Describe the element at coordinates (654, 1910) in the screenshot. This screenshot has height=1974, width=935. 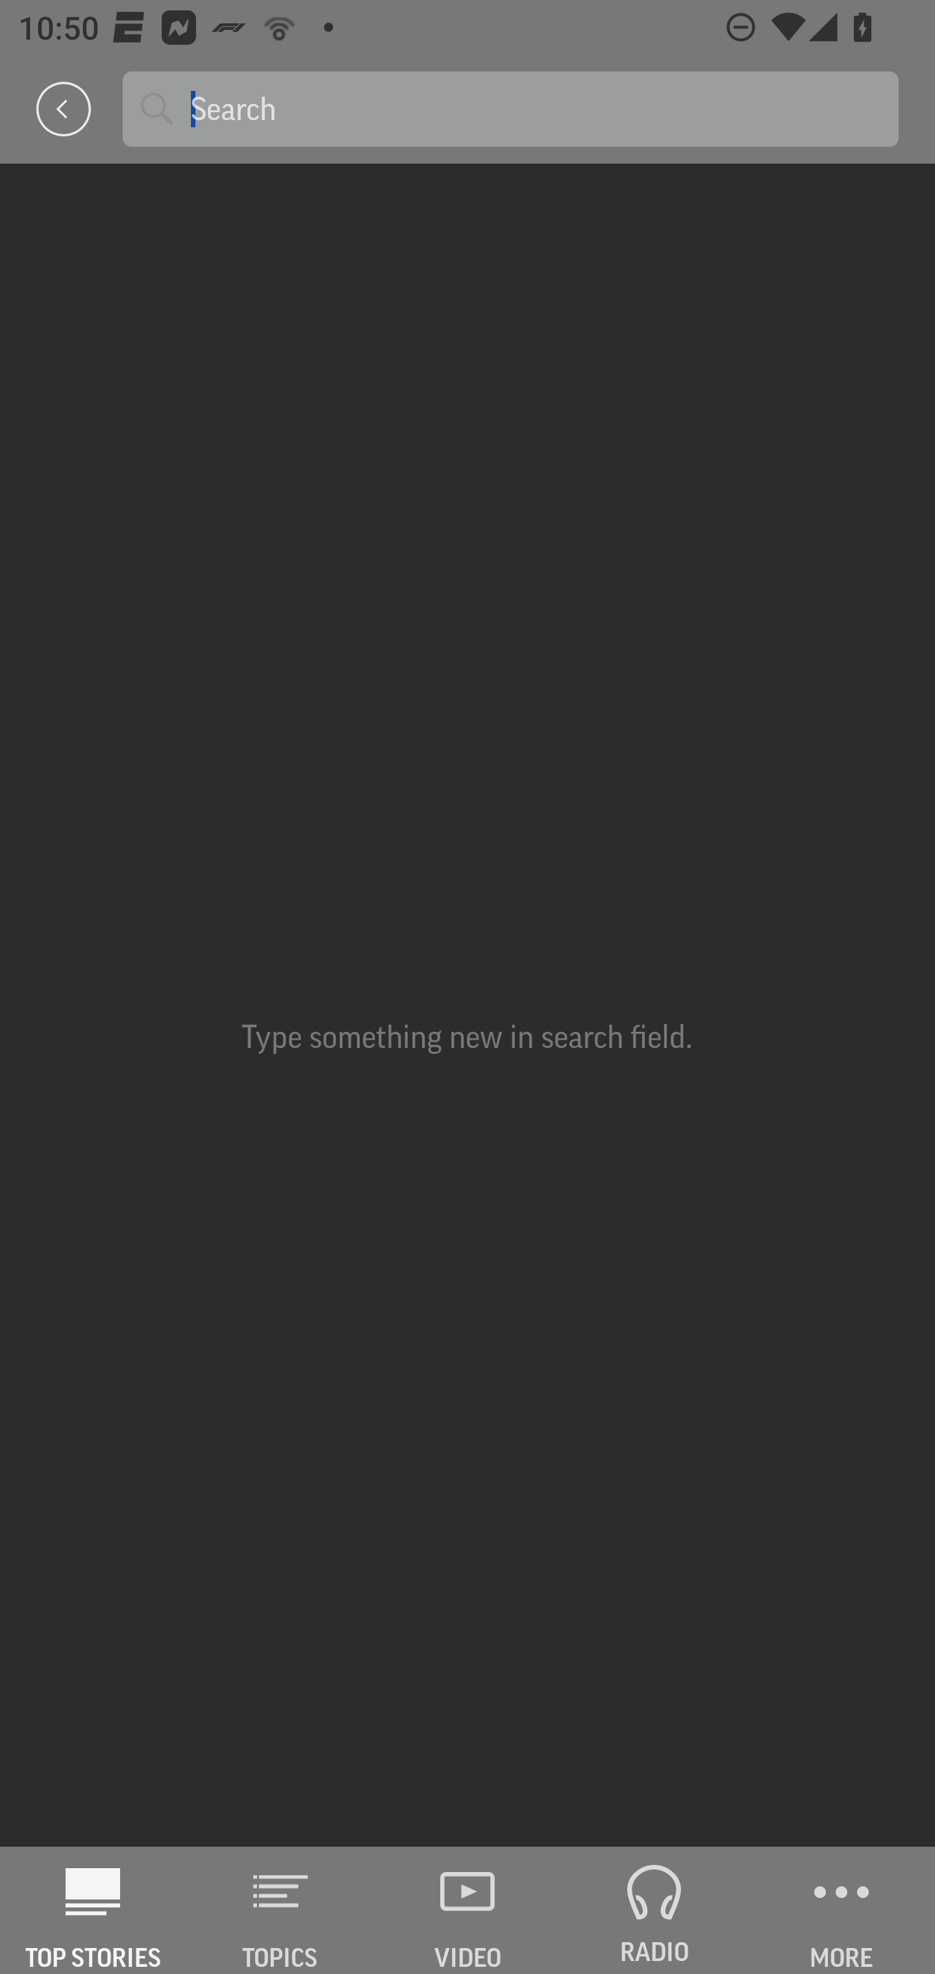
I see `RADIO` at that location.